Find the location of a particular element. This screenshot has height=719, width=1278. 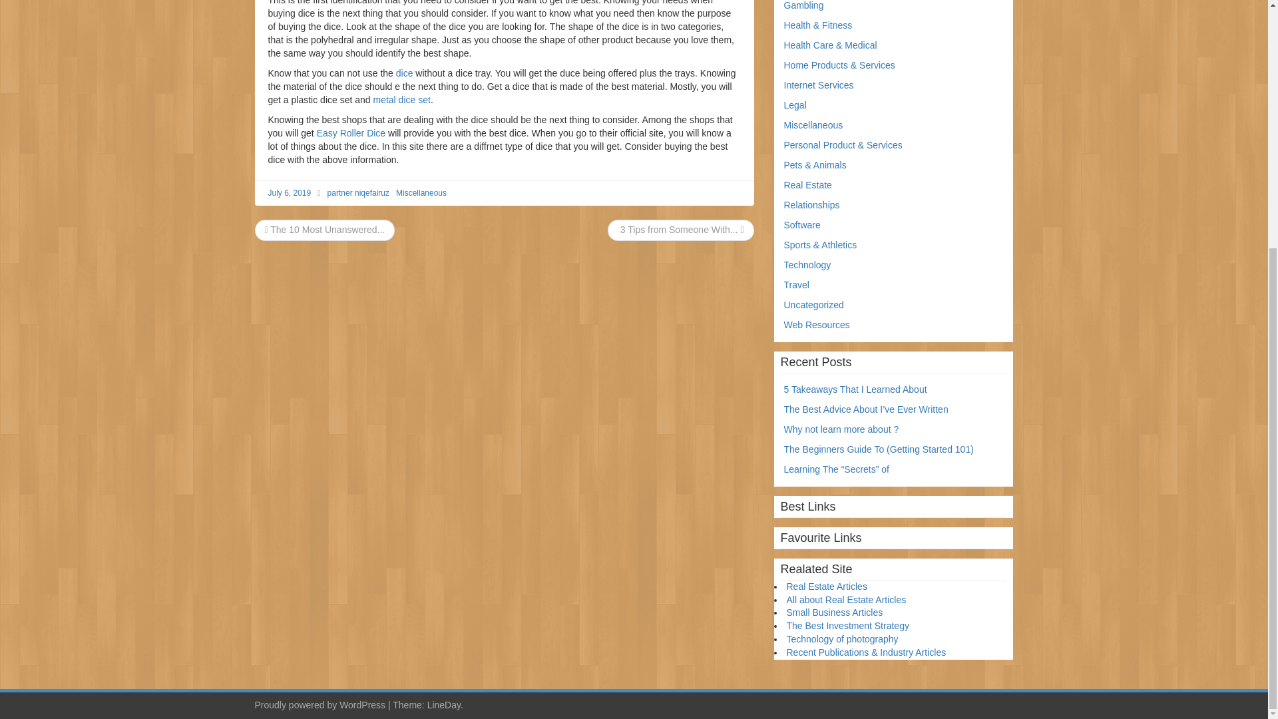

Gambling is located at coordinates (804, 5).